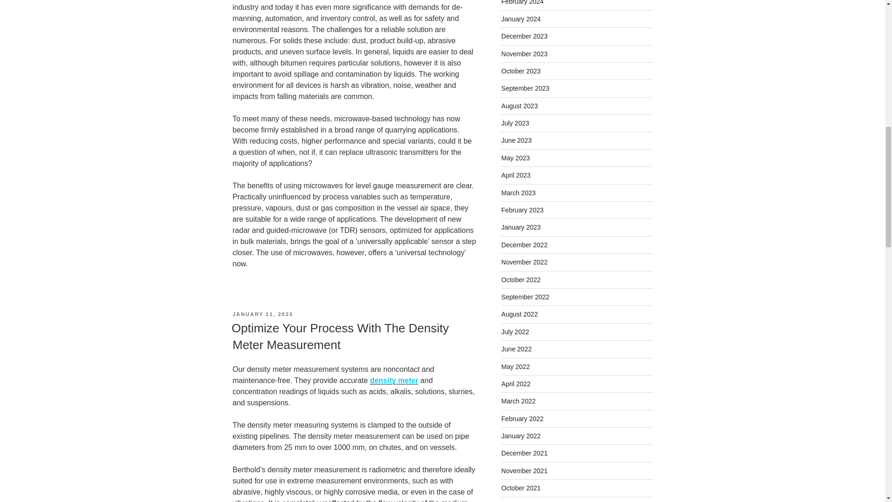 The image size is (892, 502). What do you see at coordinates (525, 88) in the screenshot?
I see `September 2023` at bounding box center [525, 88].